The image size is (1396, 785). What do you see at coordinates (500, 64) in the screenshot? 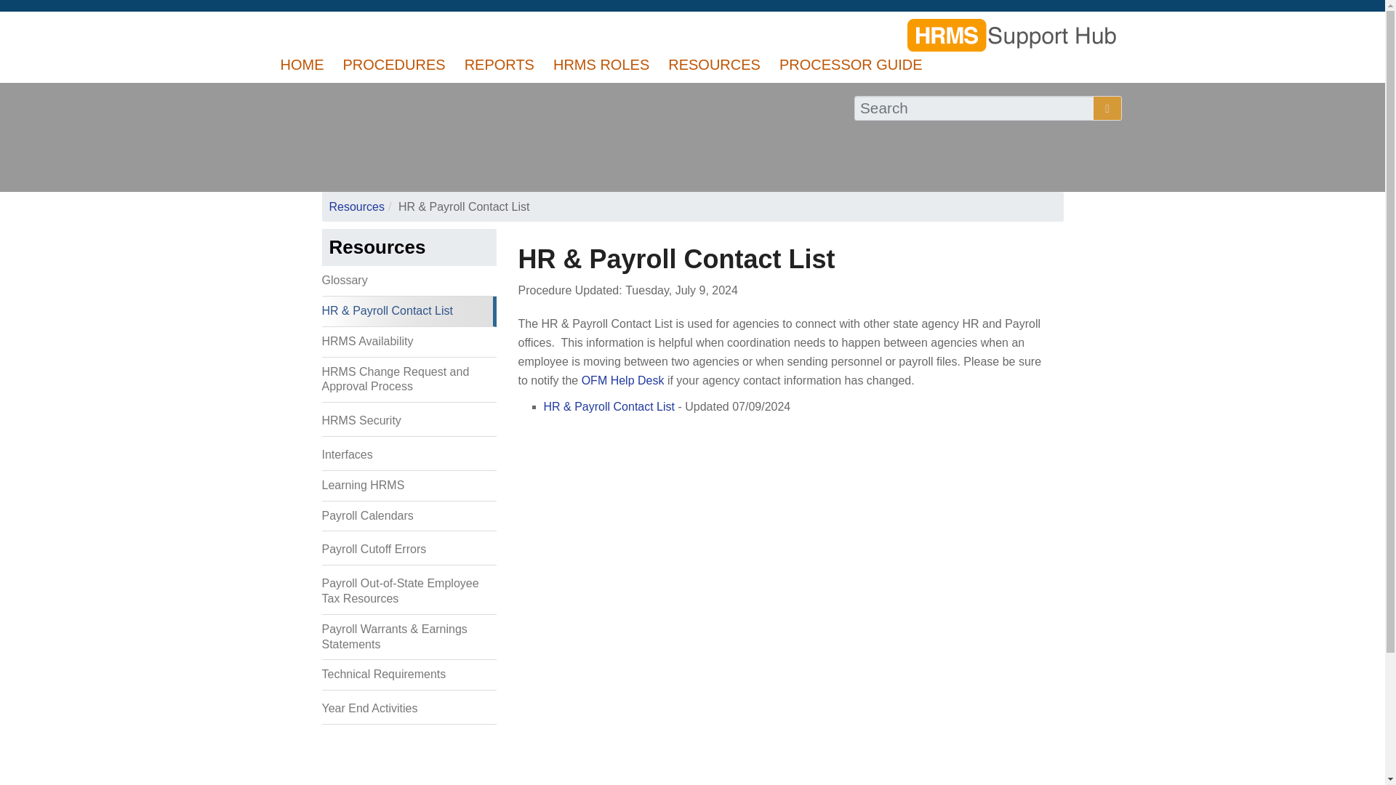
I see `REPORTS` at bounding box center [500, 64].